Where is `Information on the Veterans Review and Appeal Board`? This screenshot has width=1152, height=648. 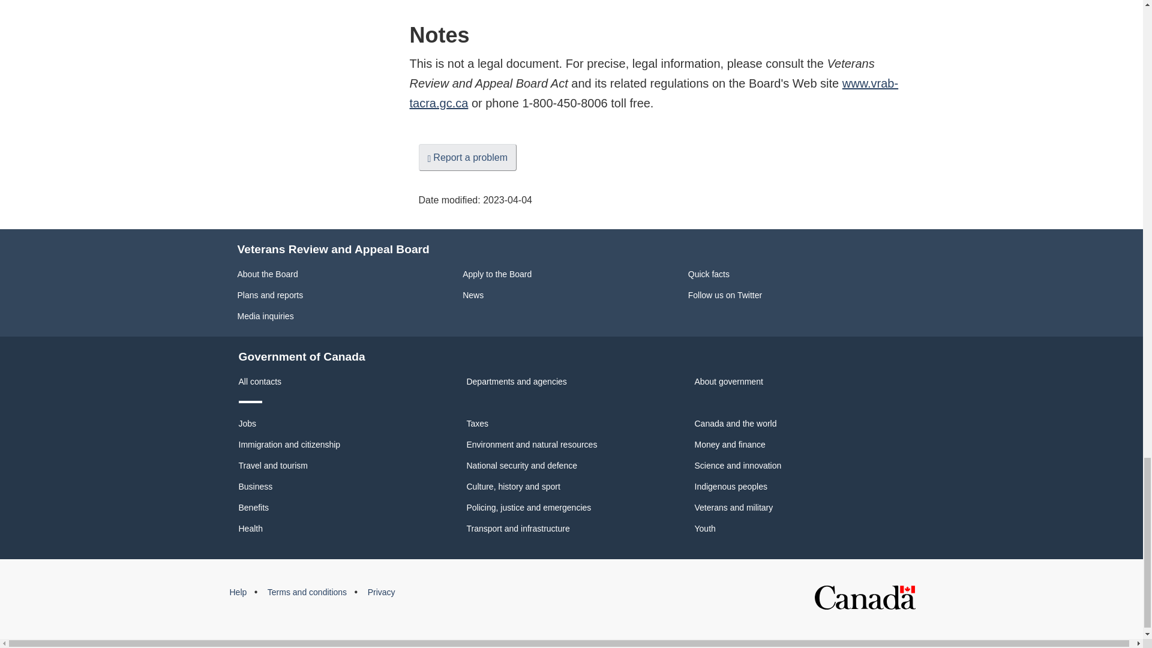
Information on the Veterans Review and Appeal Board is located at coordinates (268, 274).